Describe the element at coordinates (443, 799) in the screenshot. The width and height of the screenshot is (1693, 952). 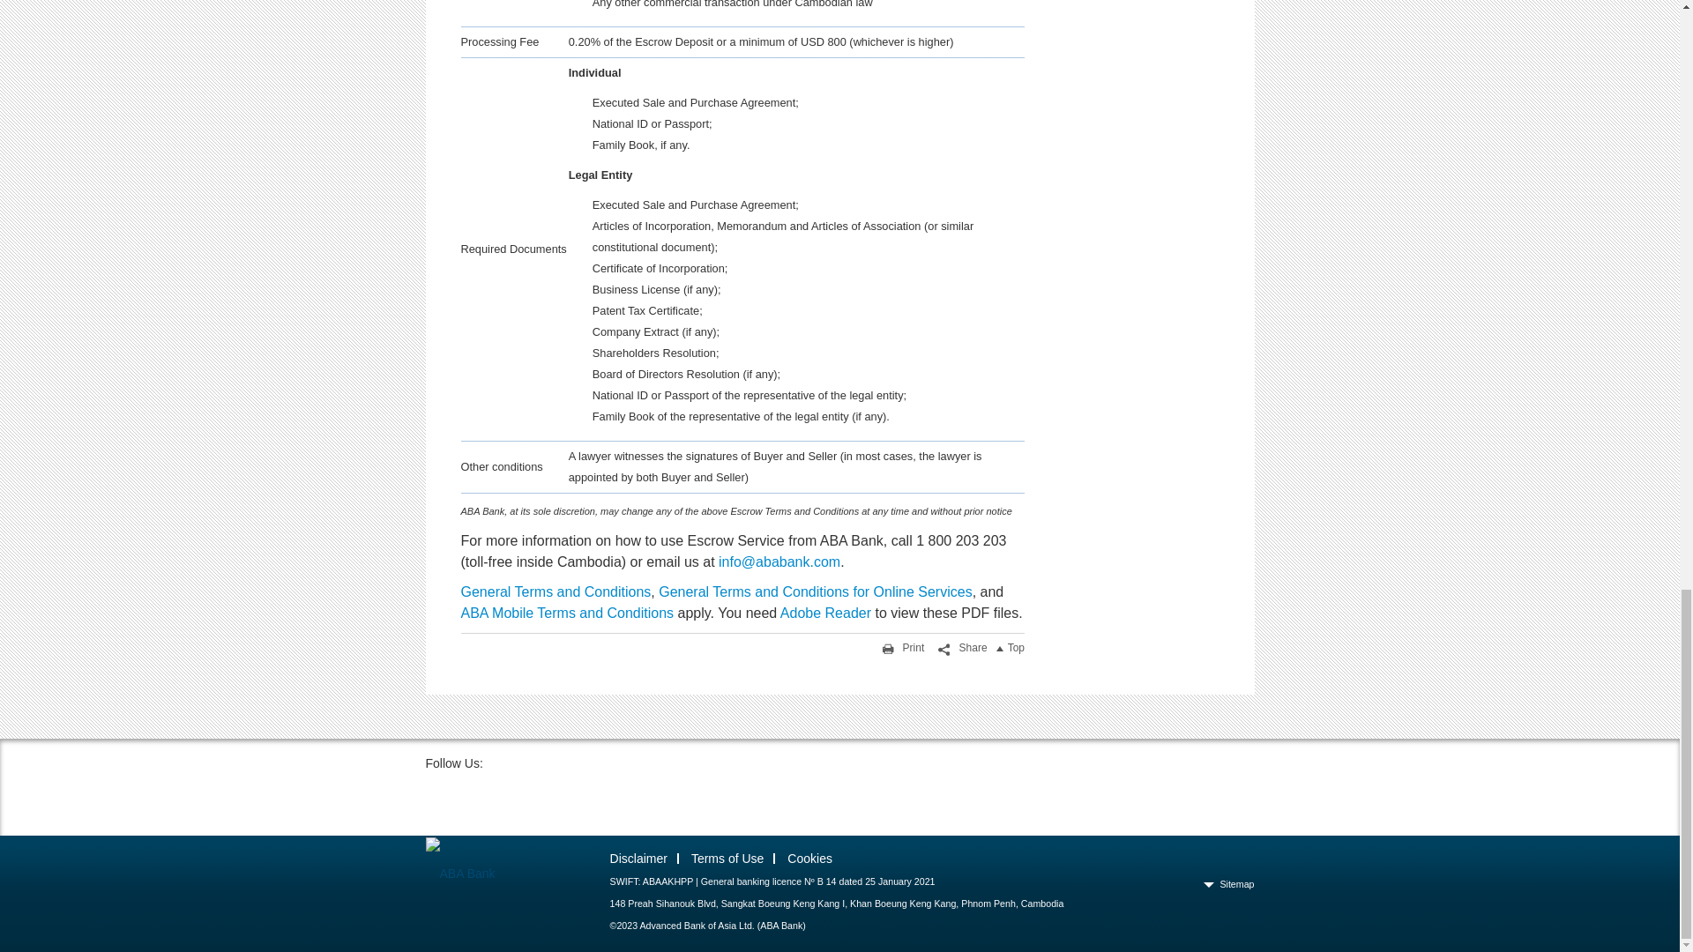
I see `ABA Facebook` at that location.